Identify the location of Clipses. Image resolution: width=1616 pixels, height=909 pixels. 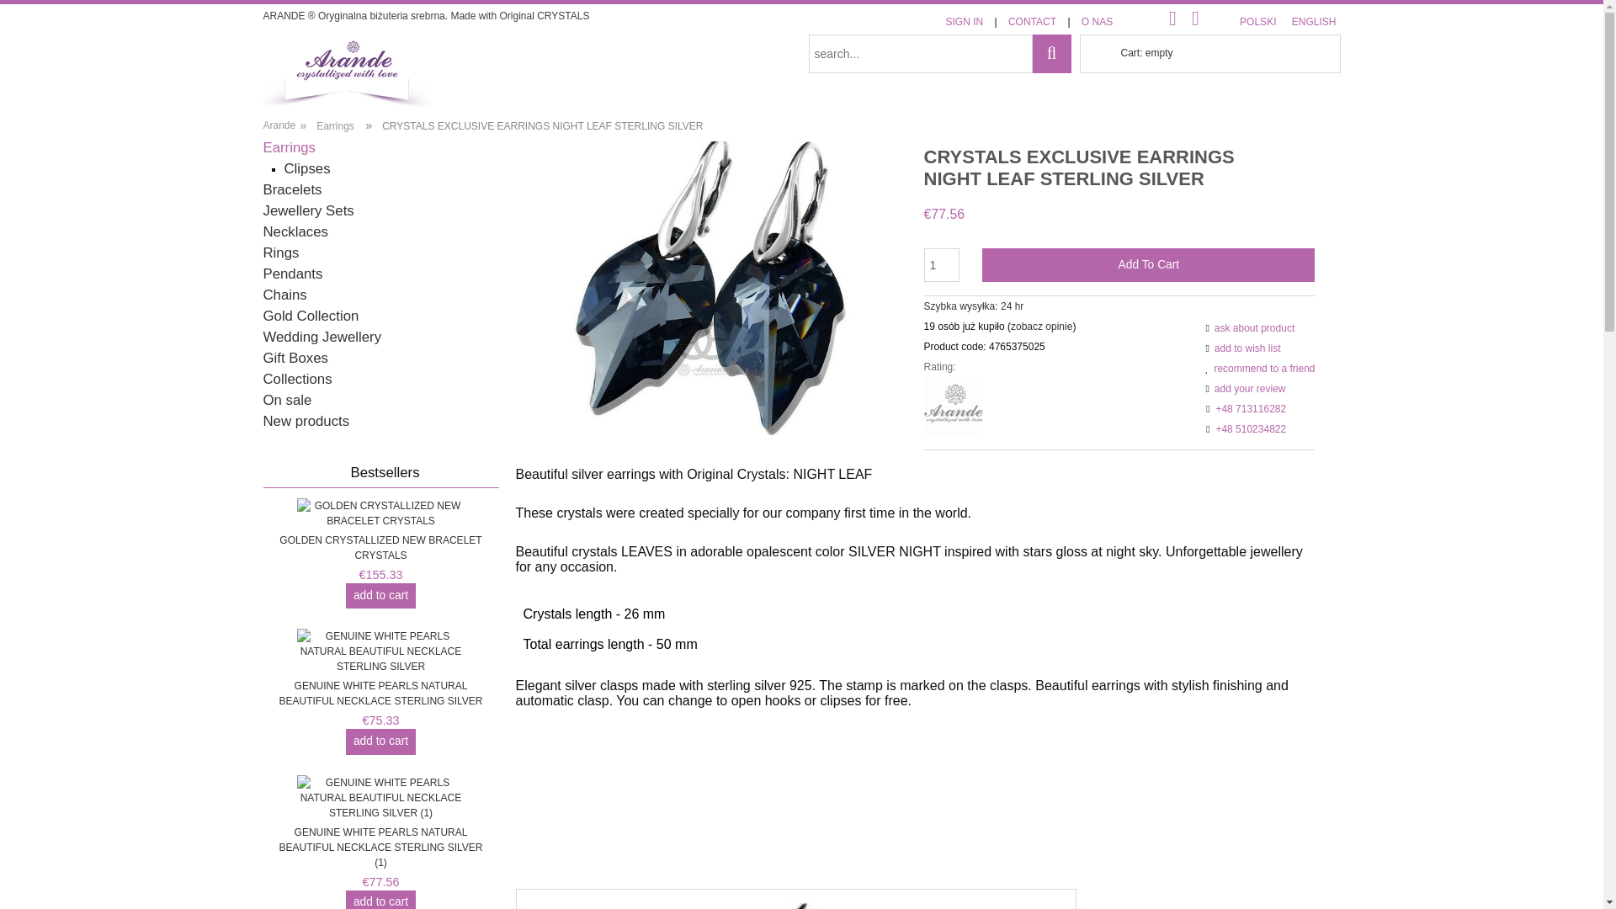
(315, 168).